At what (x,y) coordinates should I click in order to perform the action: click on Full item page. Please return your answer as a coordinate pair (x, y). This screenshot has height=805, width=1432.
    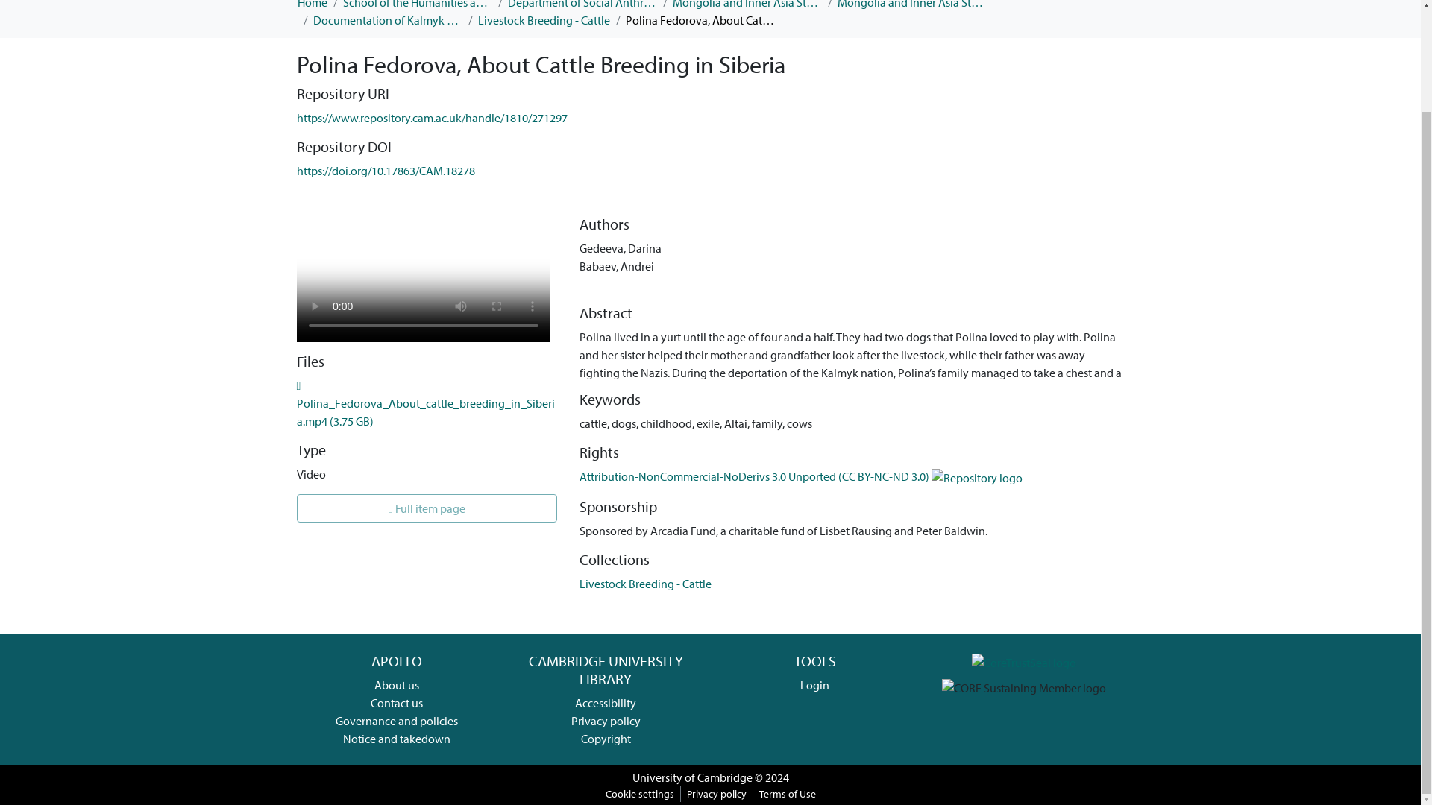
    Looking at the image, I should click on (427, 508).